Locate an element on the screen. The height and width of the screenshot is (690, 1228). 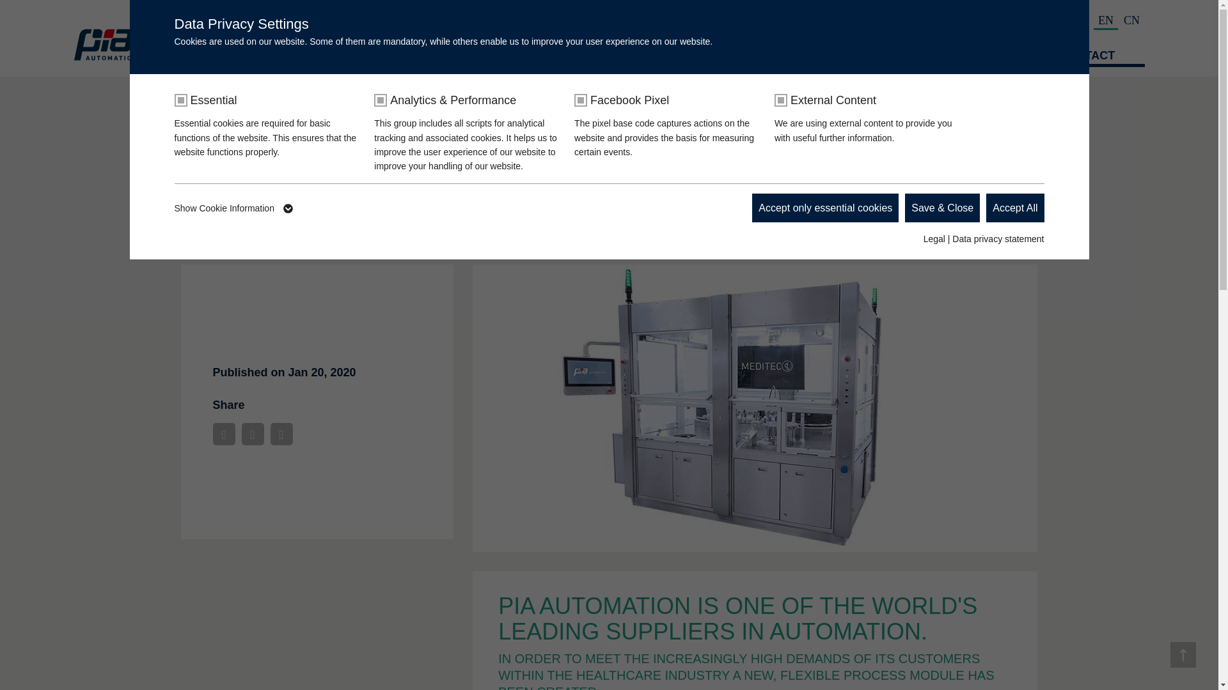
HOME is located at coordinates (377, 57).